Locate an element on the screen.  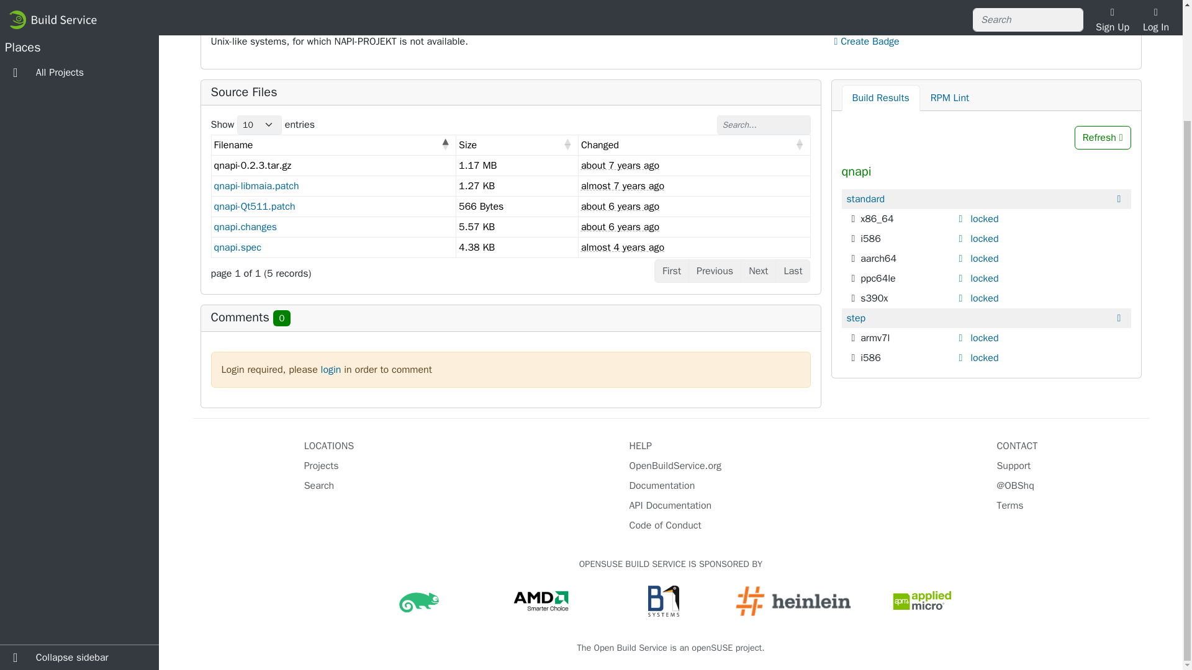
Click to keep it open is located at coordinates (962, 238).